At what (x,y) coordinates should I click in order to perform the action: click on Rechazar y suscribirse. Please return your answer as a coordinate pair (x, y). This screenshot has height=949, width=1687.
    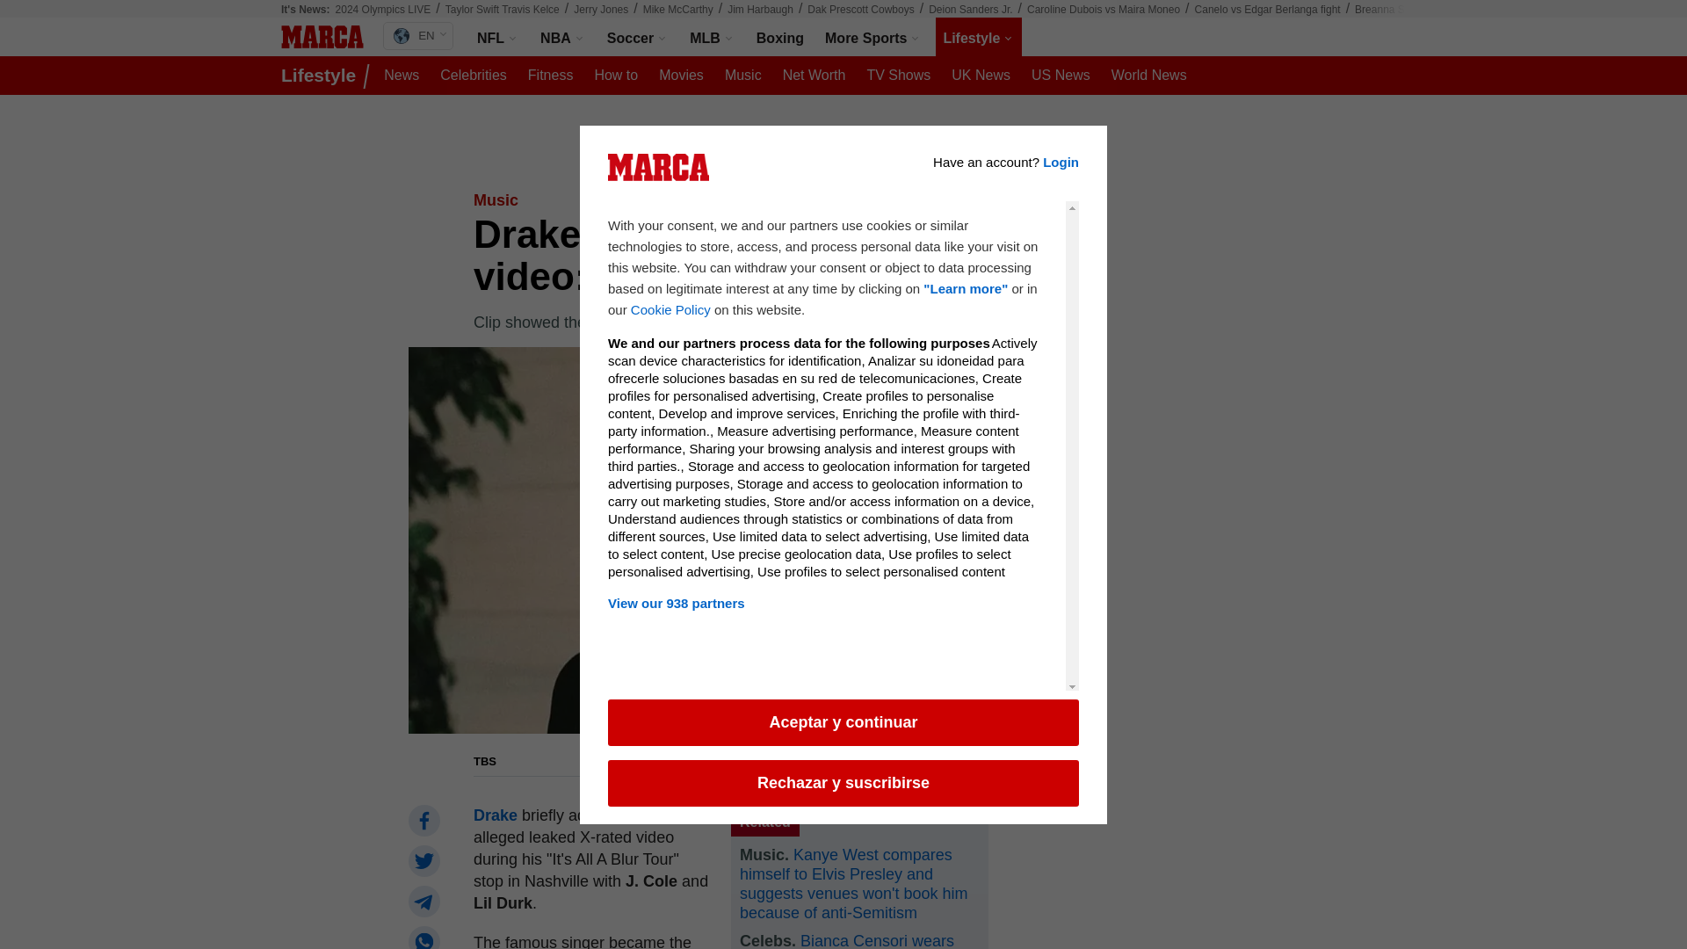
    Looking at the image, I should click on (843, 782).